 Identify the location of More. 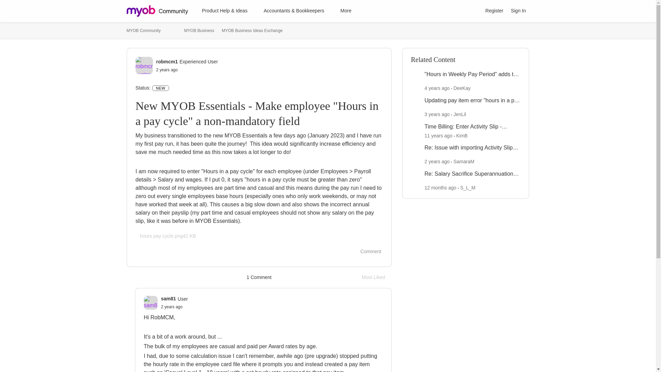
(349, 11).